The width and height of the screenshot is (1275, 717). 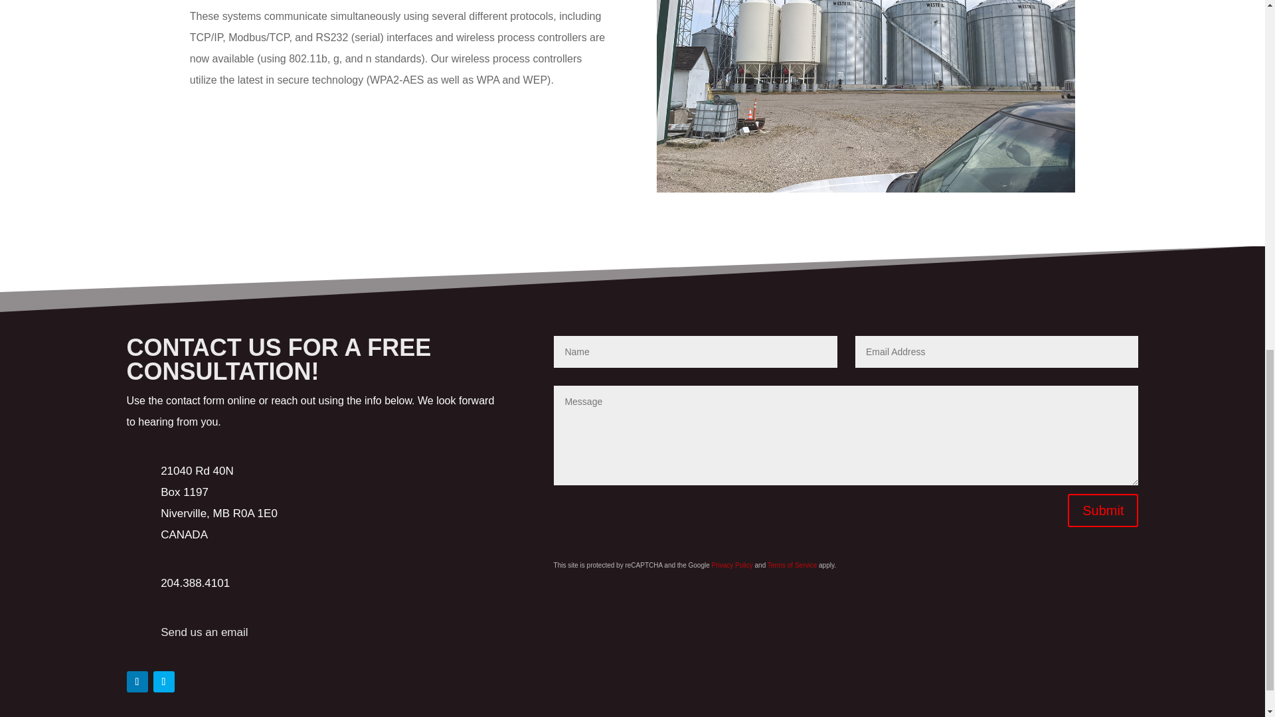 What do you see at coordinates (732, 565) in the screenshot?
I see `Privacy Policy` at bounding box center [732, 565].